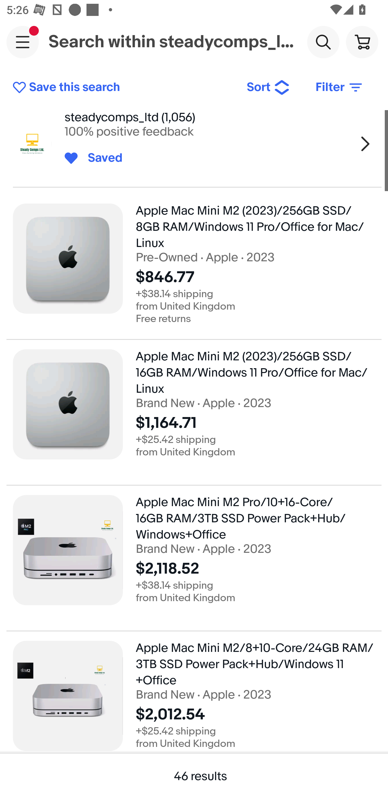 This screenshot has width=388, height=799. Describe the element at coordinates (362, 42) in the screenshot. I see `Cart button shopping cart` at that location.